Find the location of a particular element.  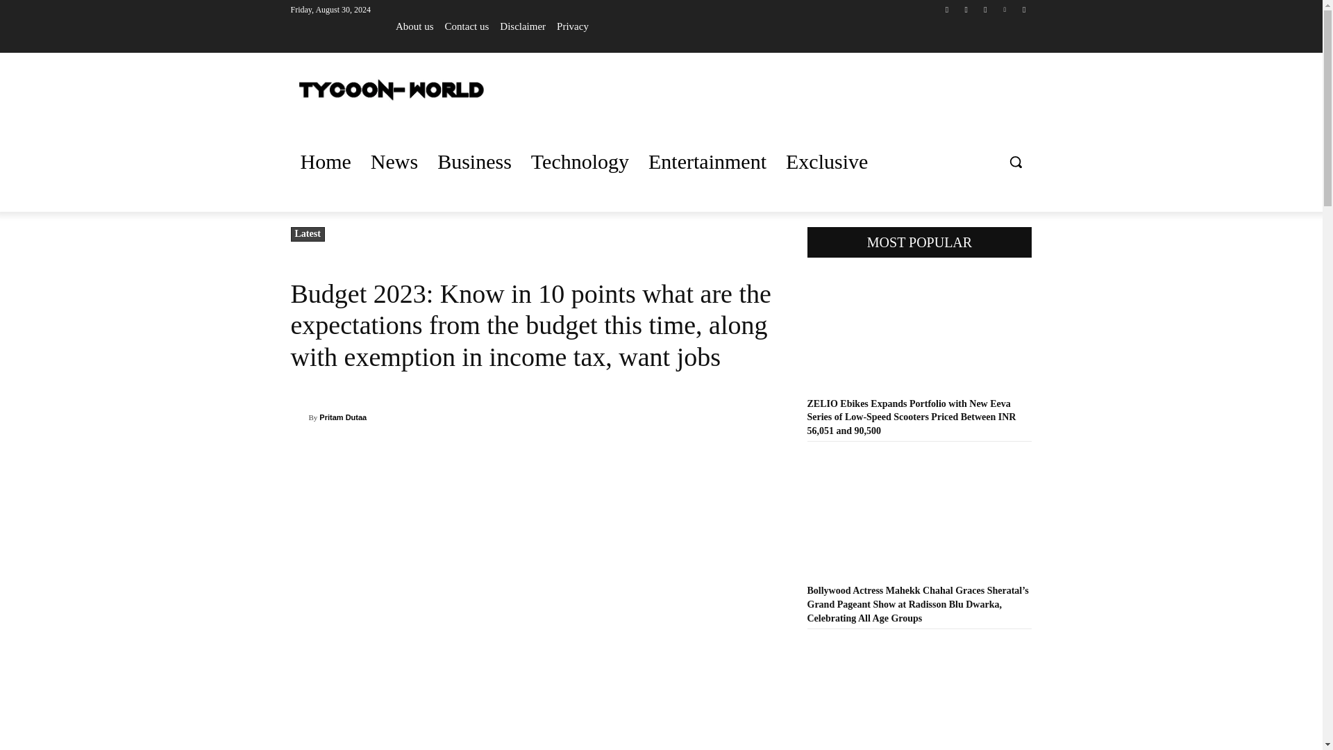

News is located at coordinates (394, 162).